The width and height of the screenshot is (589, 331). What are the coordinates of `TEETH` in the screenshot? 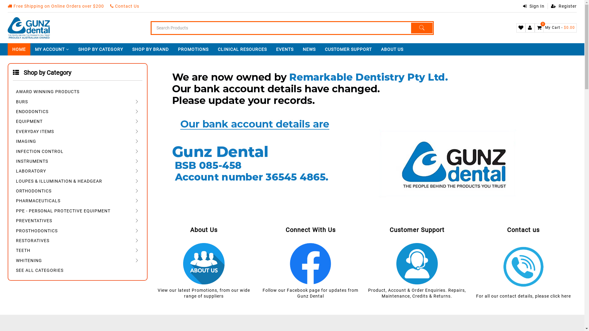 It's located at (78, 251).